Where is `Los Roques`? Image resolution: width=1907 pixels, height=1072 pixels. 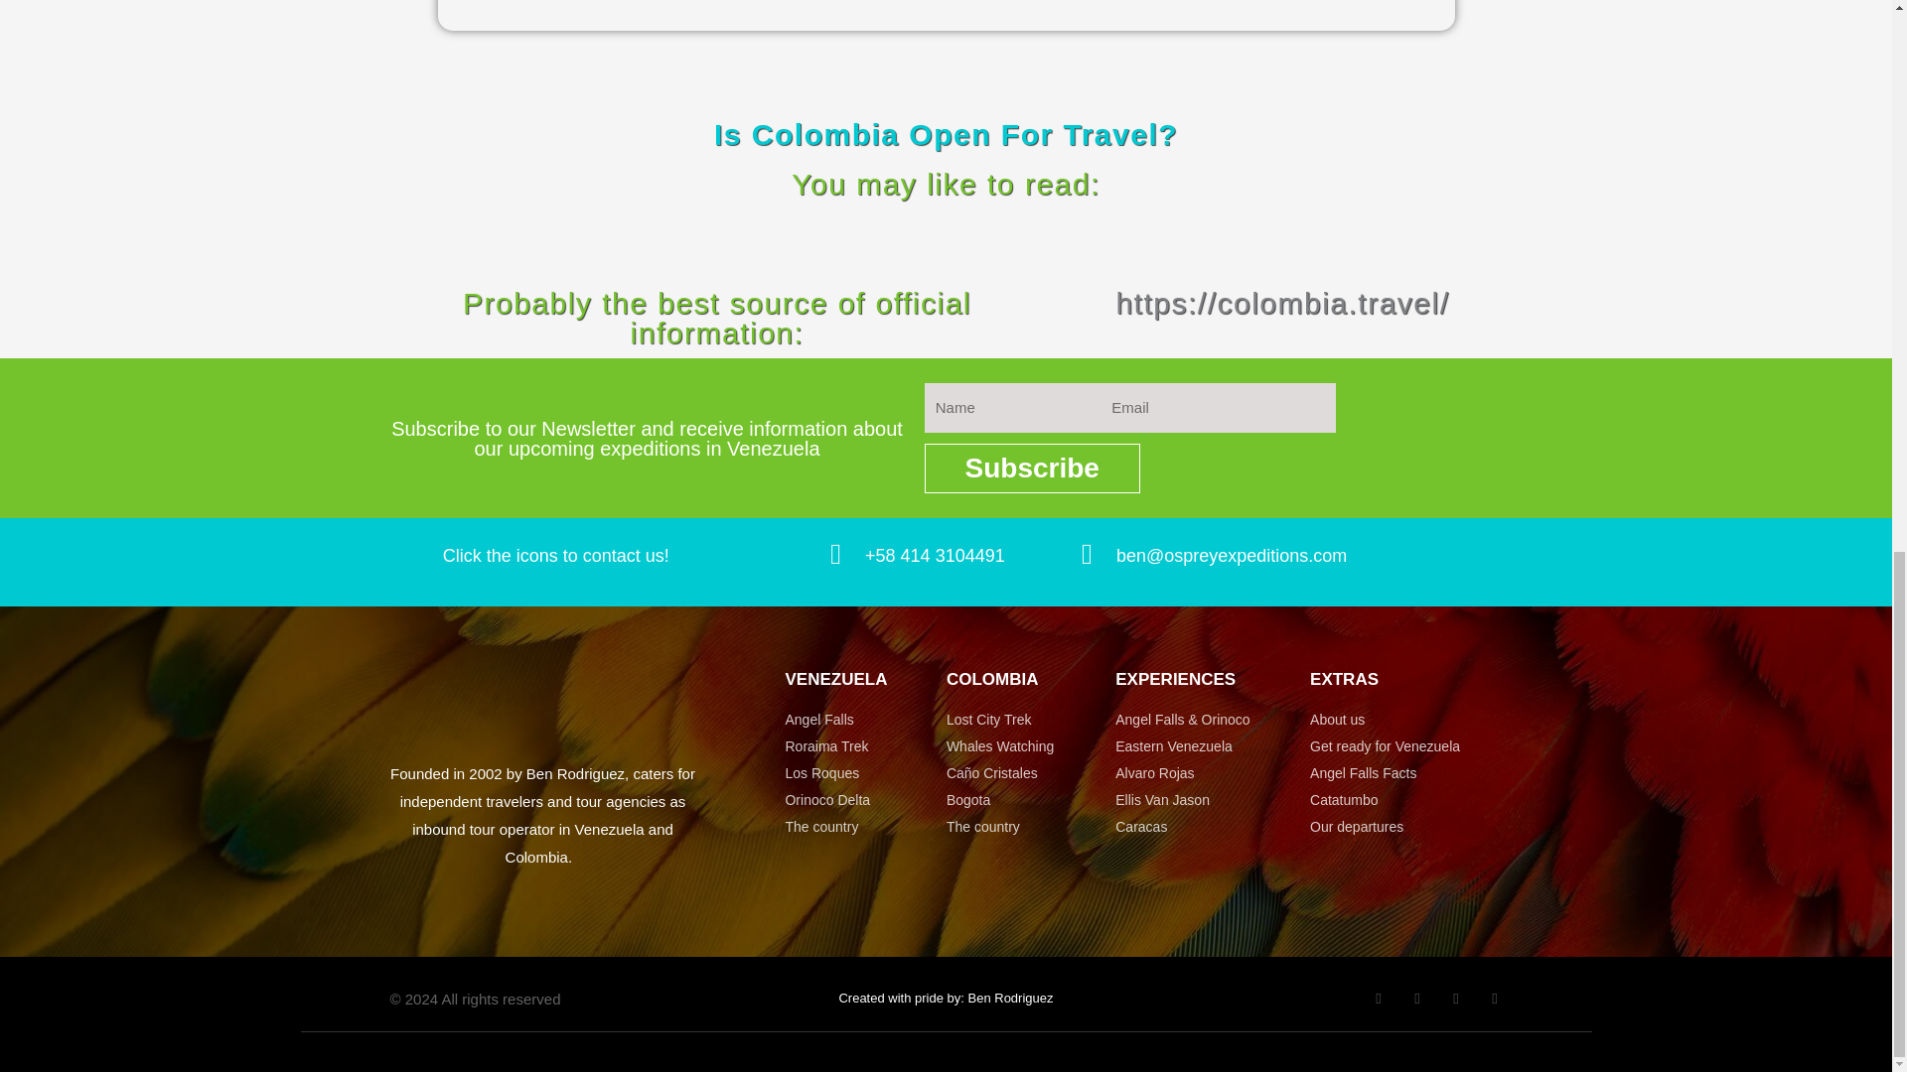
Los Roques is located at coordinates (864, 773).